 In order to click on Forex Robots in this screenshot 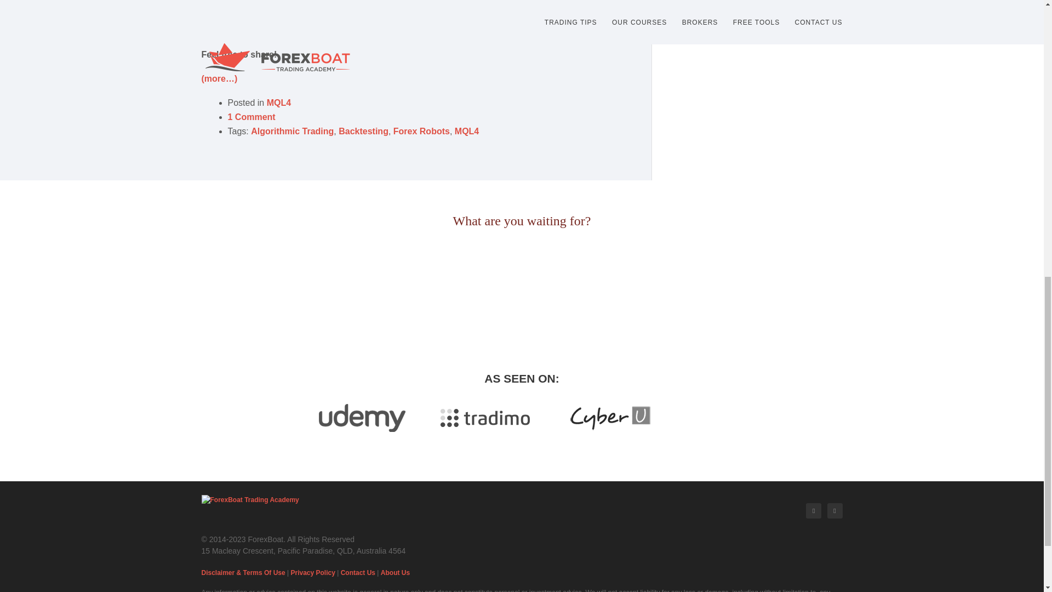, I will do `click(422, 132)`.